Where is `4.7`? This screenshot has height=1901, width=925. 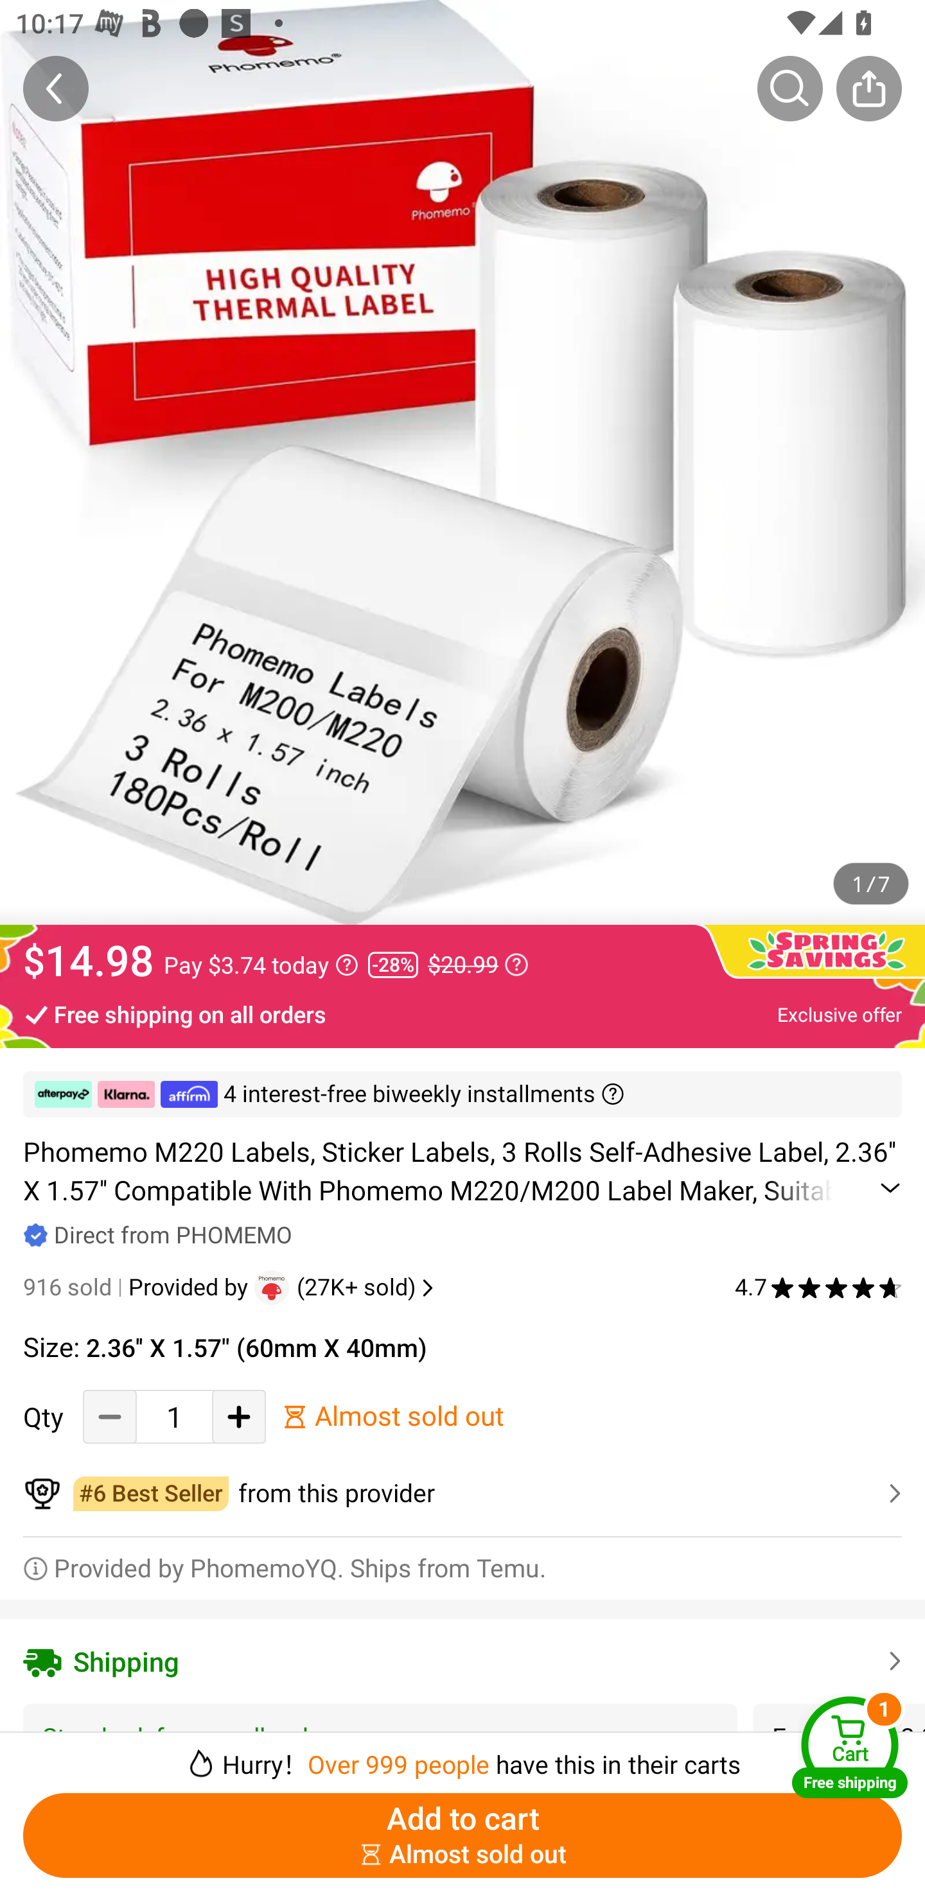
4.7 is located at coordinates (818, 1287).